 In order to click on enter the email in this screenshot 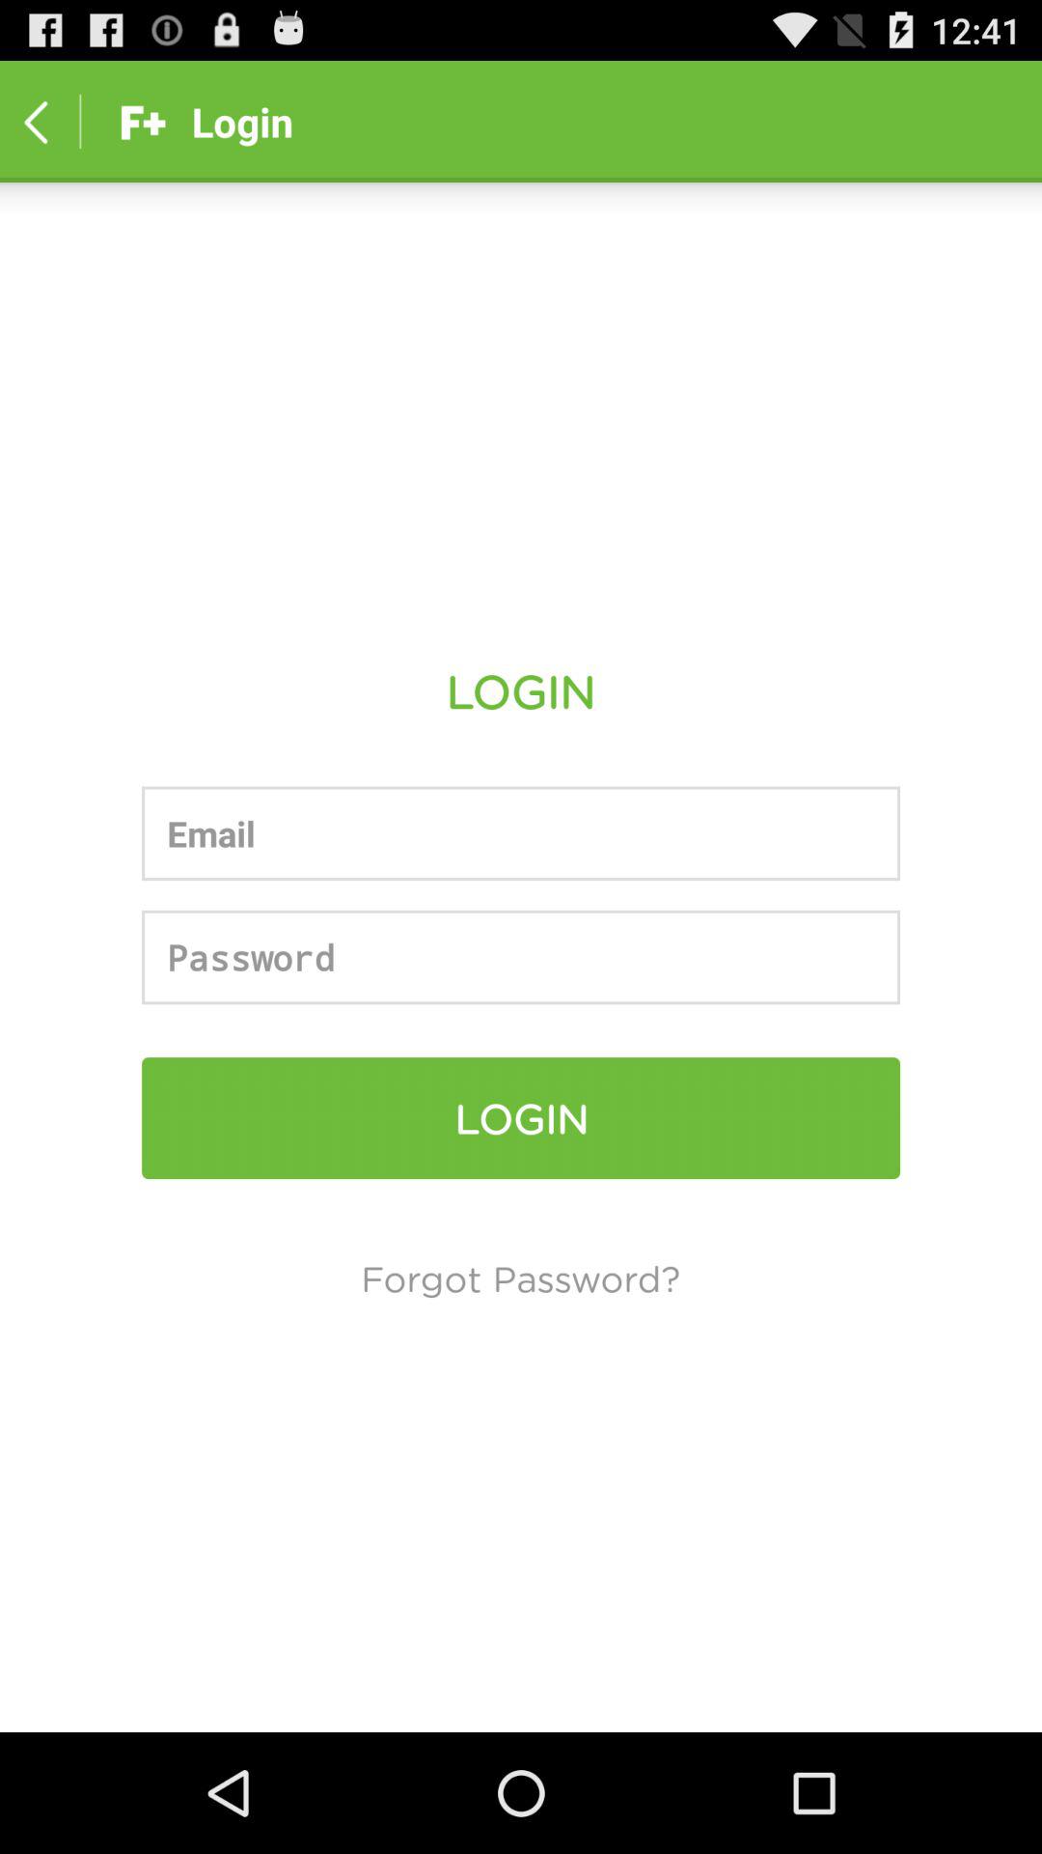, I will do `click(521, 833)`.